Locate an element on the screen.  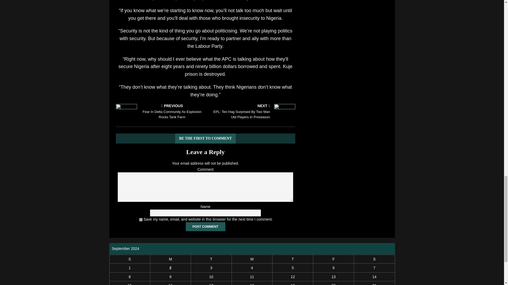
Sunday is located at coordinates (129, 259).